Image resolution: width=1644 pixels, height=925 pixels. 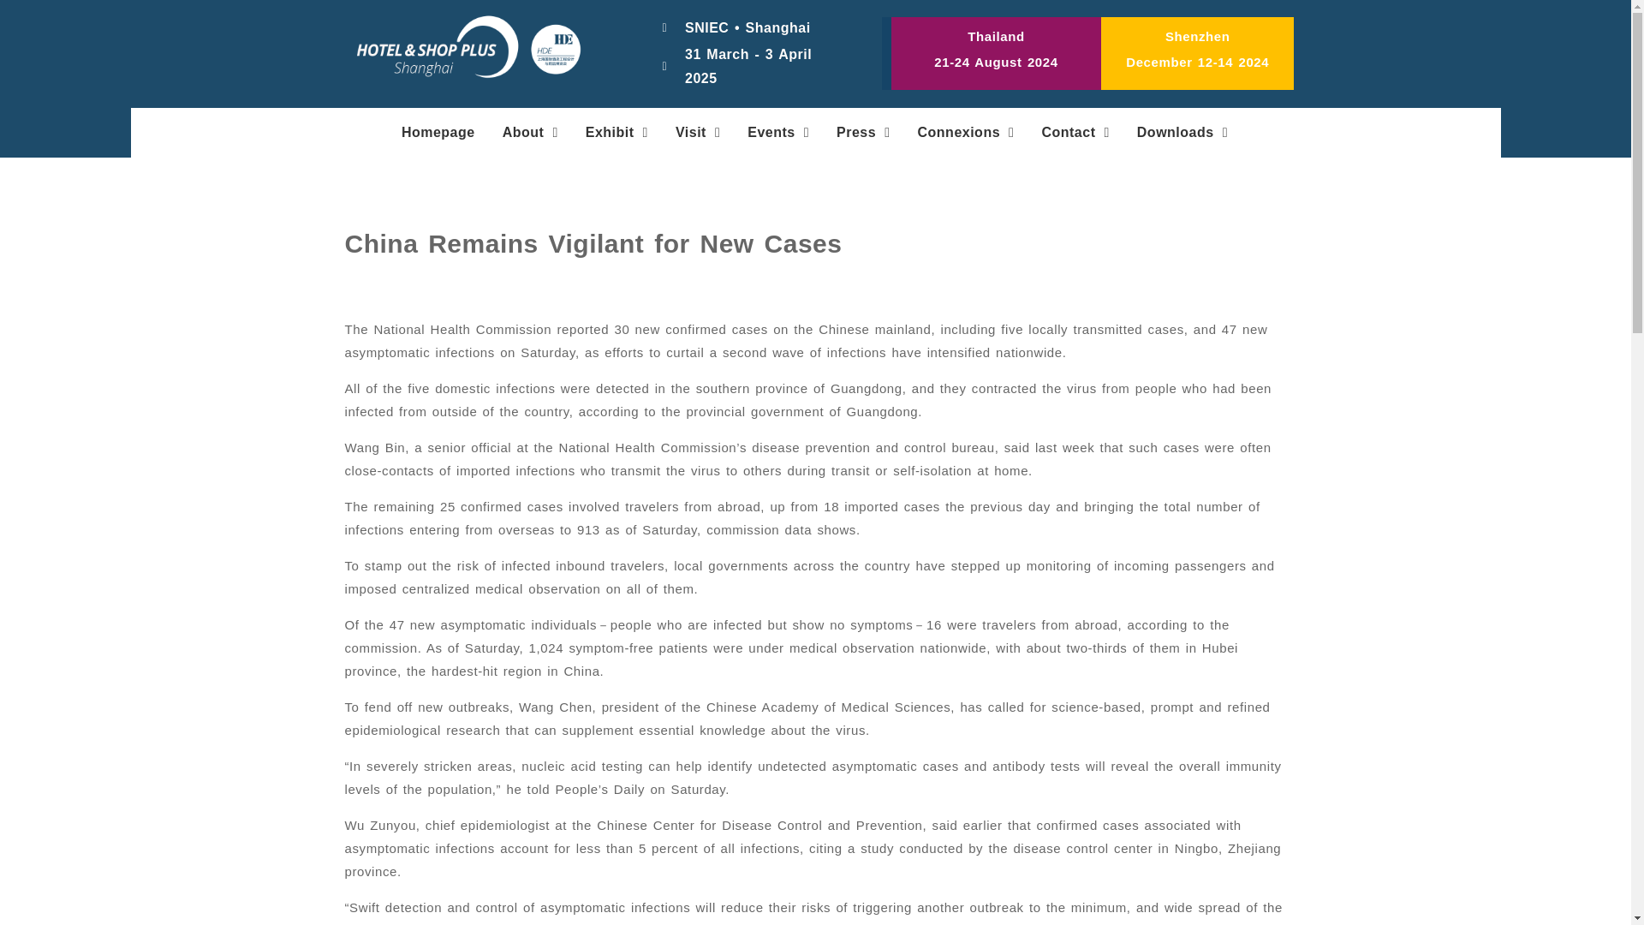 I want to click on Connexions, so click(x=966, y=132).